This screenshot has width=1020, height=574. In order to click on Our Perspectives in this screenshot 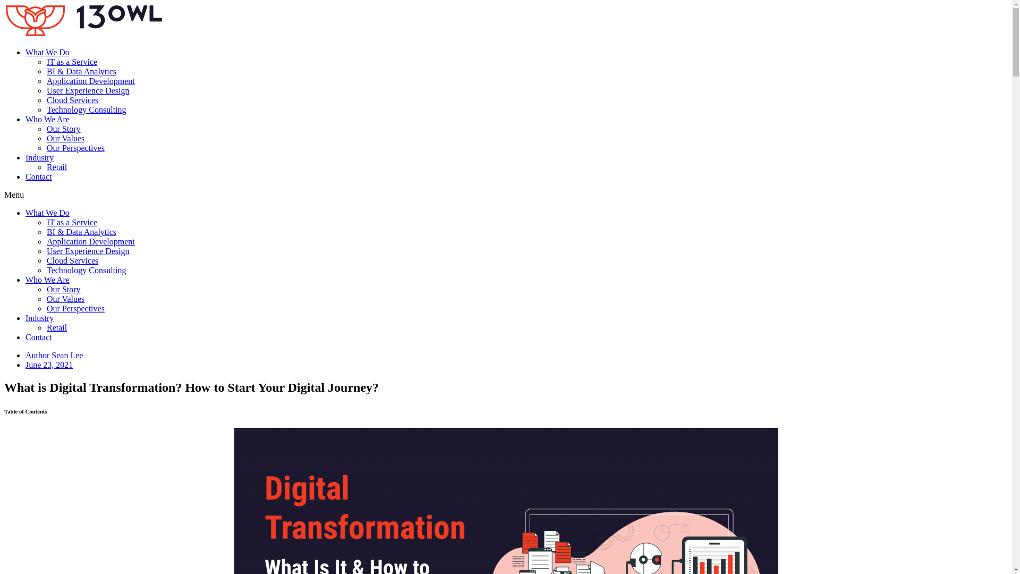, I will do `click(75, 308)`.